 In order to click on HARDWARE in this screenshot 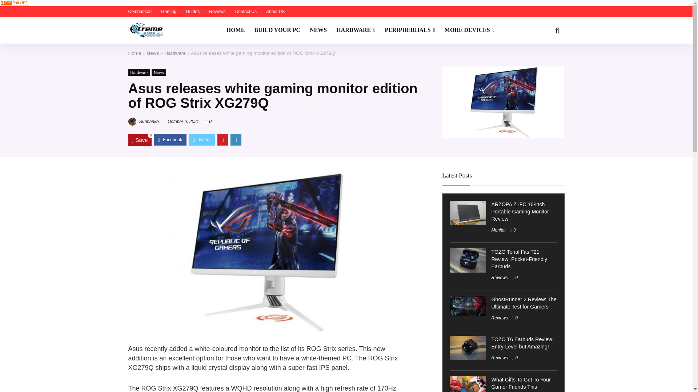, I will do `click(356, 30)`.